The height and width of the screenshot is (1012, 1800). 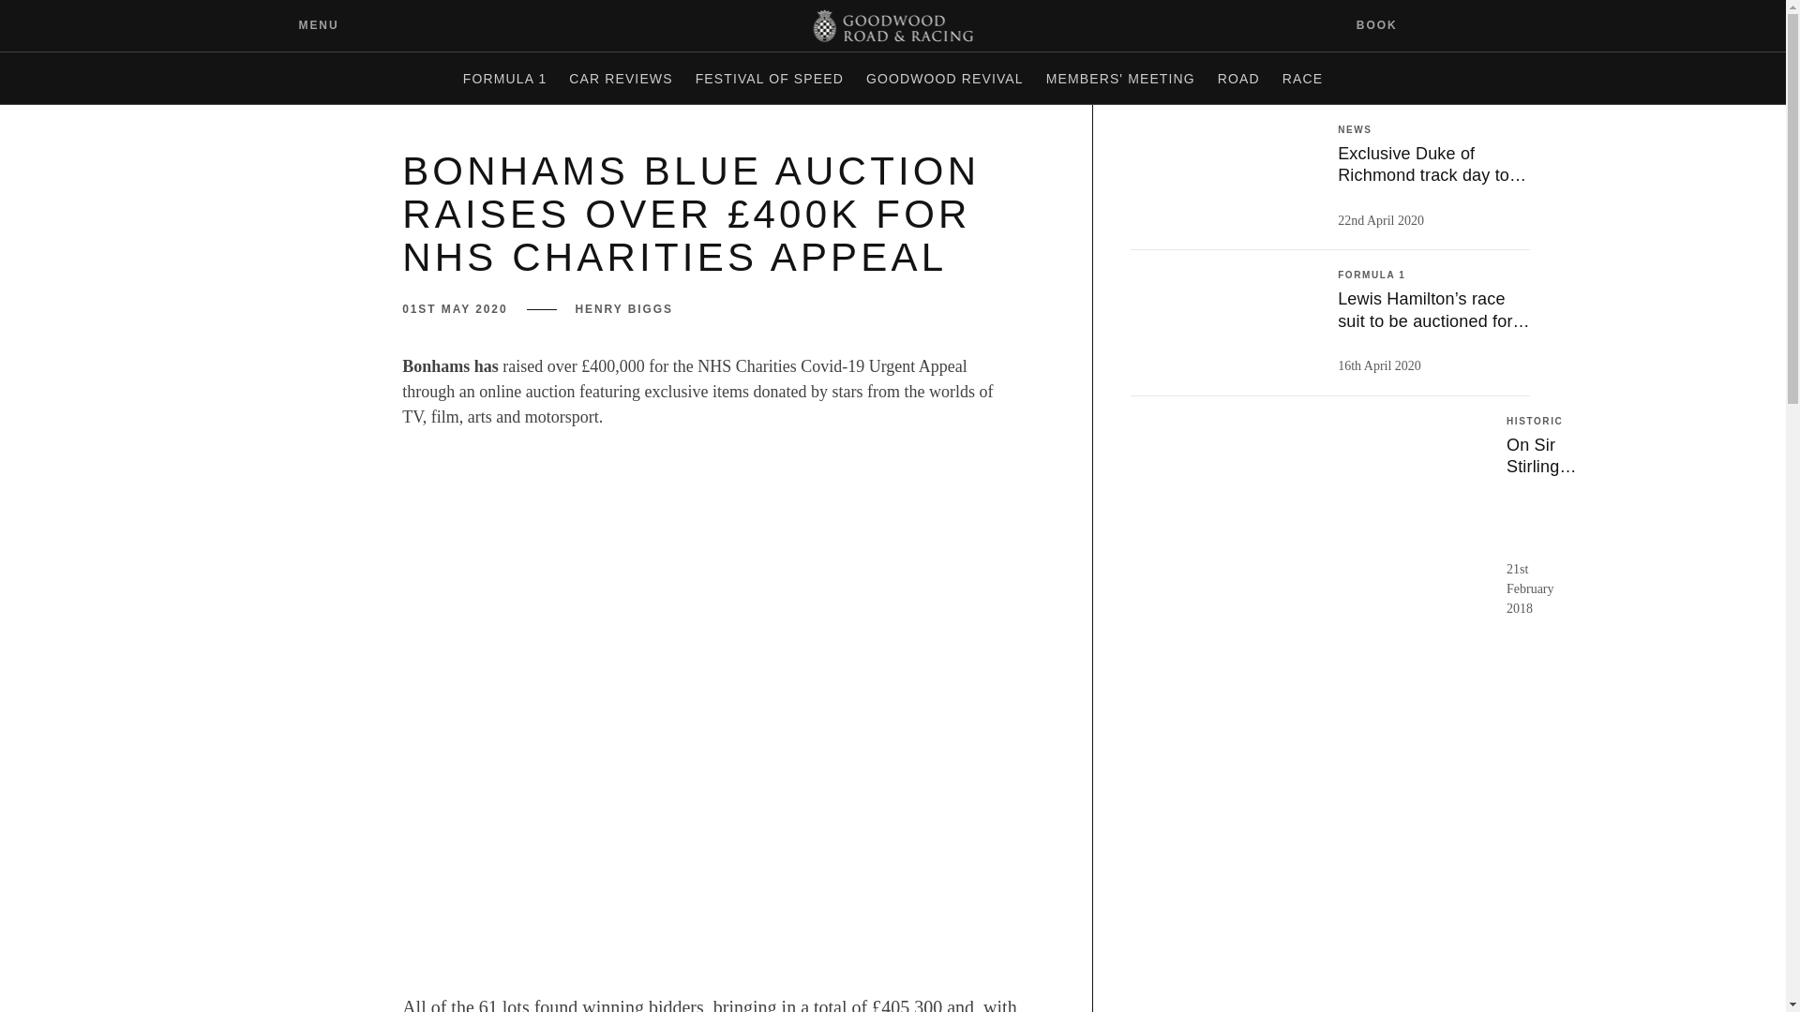 What do you see at coordinates (1388, 24) in the screenshot?
I see `BOOK` at bounding box center [1388, 24].